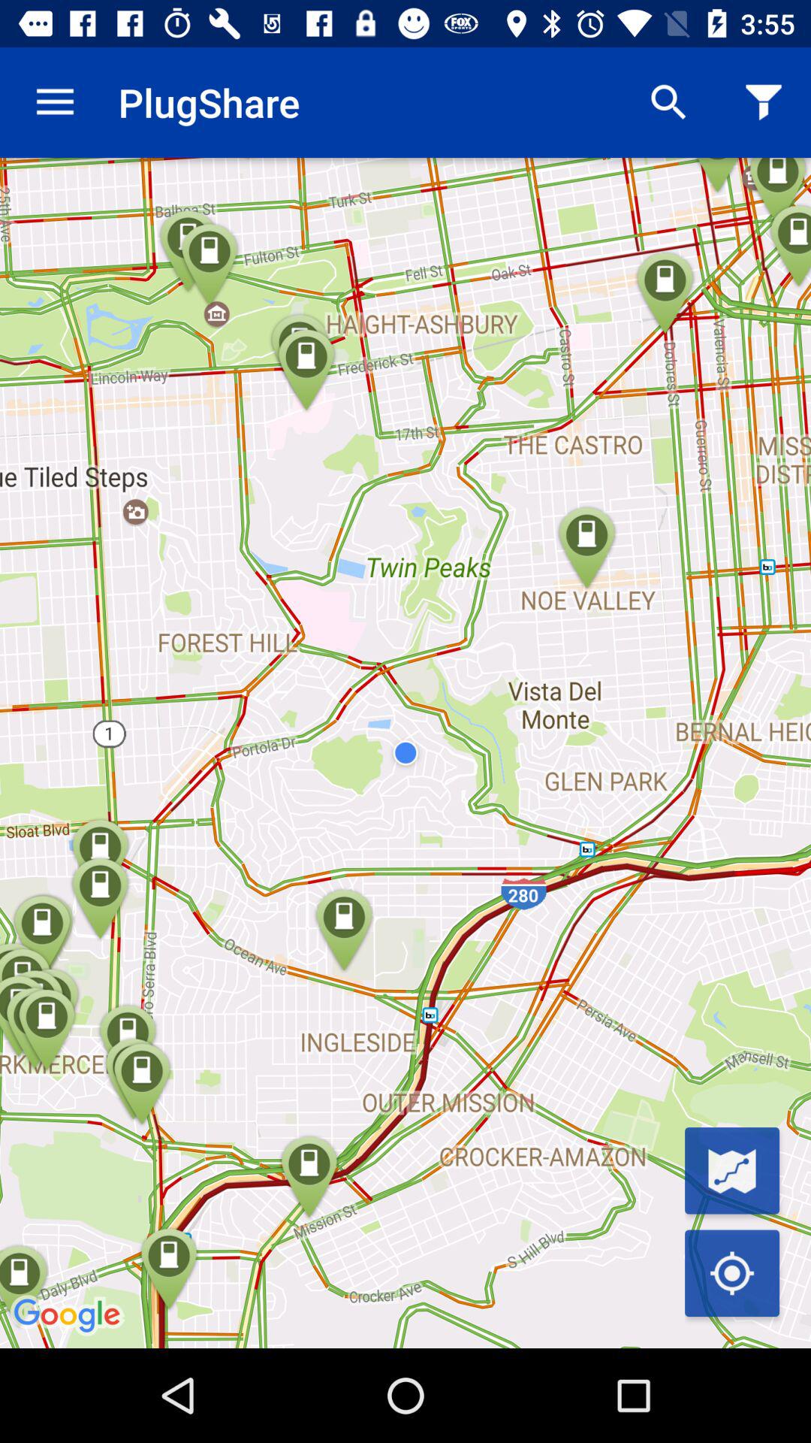 Image resolution: width=811 pixels, height=1443 pixels. Describe the element at coordinates (55, 102) in the screenshot. I see `open the app to the left of the plugshare item` at that location.